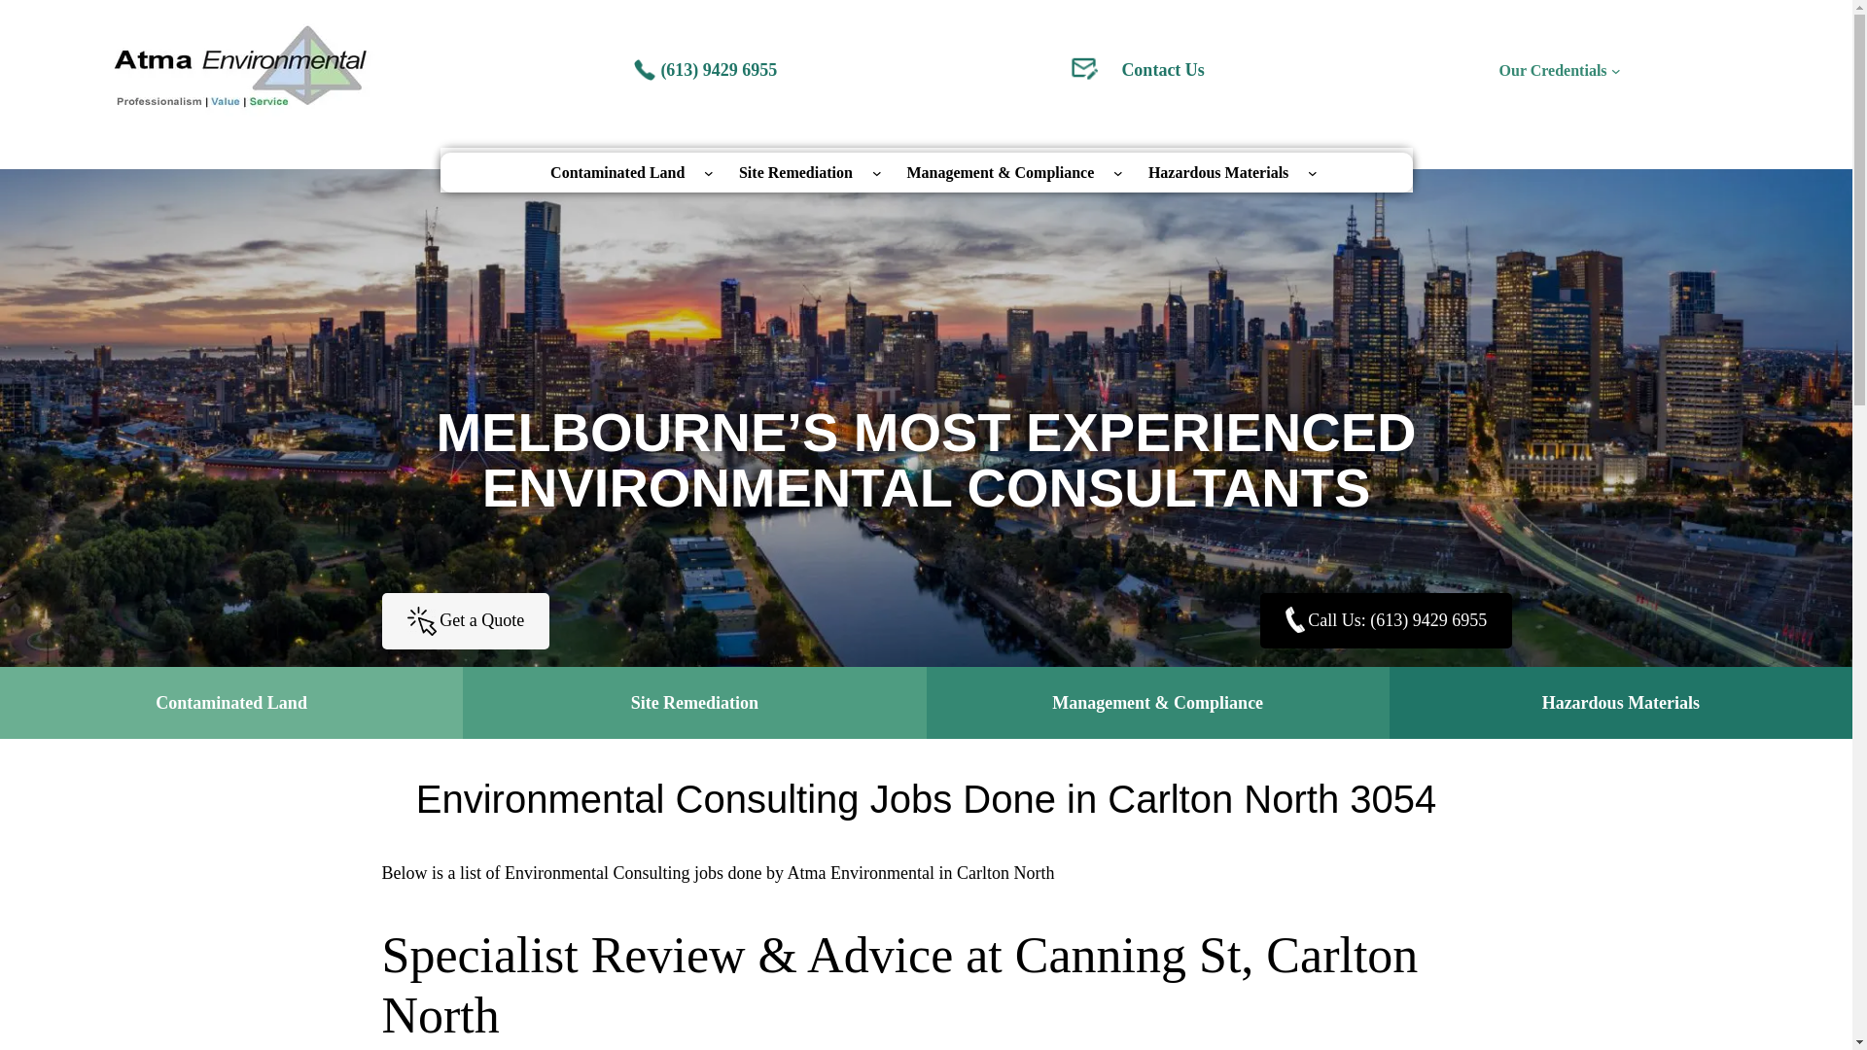  I want to click on Contaminated Land, so click(616, 171).